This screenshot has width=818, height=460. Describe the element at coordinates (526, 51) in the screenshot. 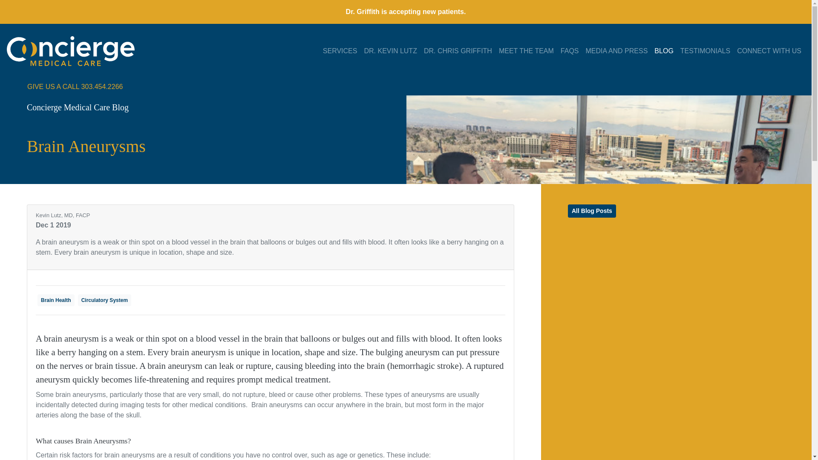

I see `MEET THE TEAM` at that location.